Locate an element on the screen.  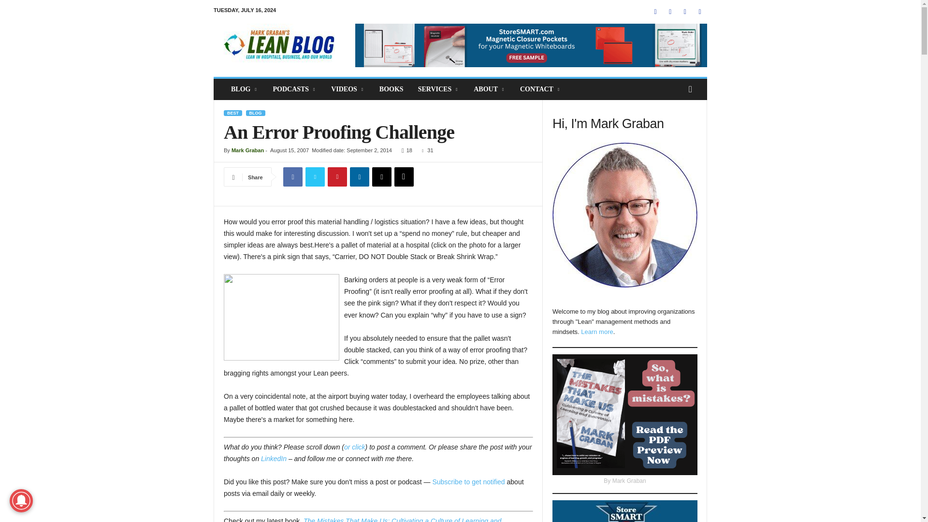
Linkedin is located at coordinates (360, 176).